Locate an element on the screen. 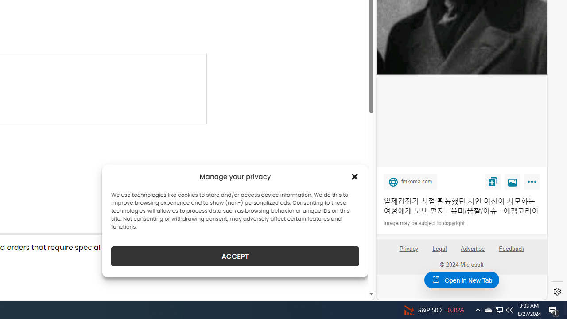 This screenshot has width=567, height=319. Image may be subject to copyright. is located at coordinates (425, 223).